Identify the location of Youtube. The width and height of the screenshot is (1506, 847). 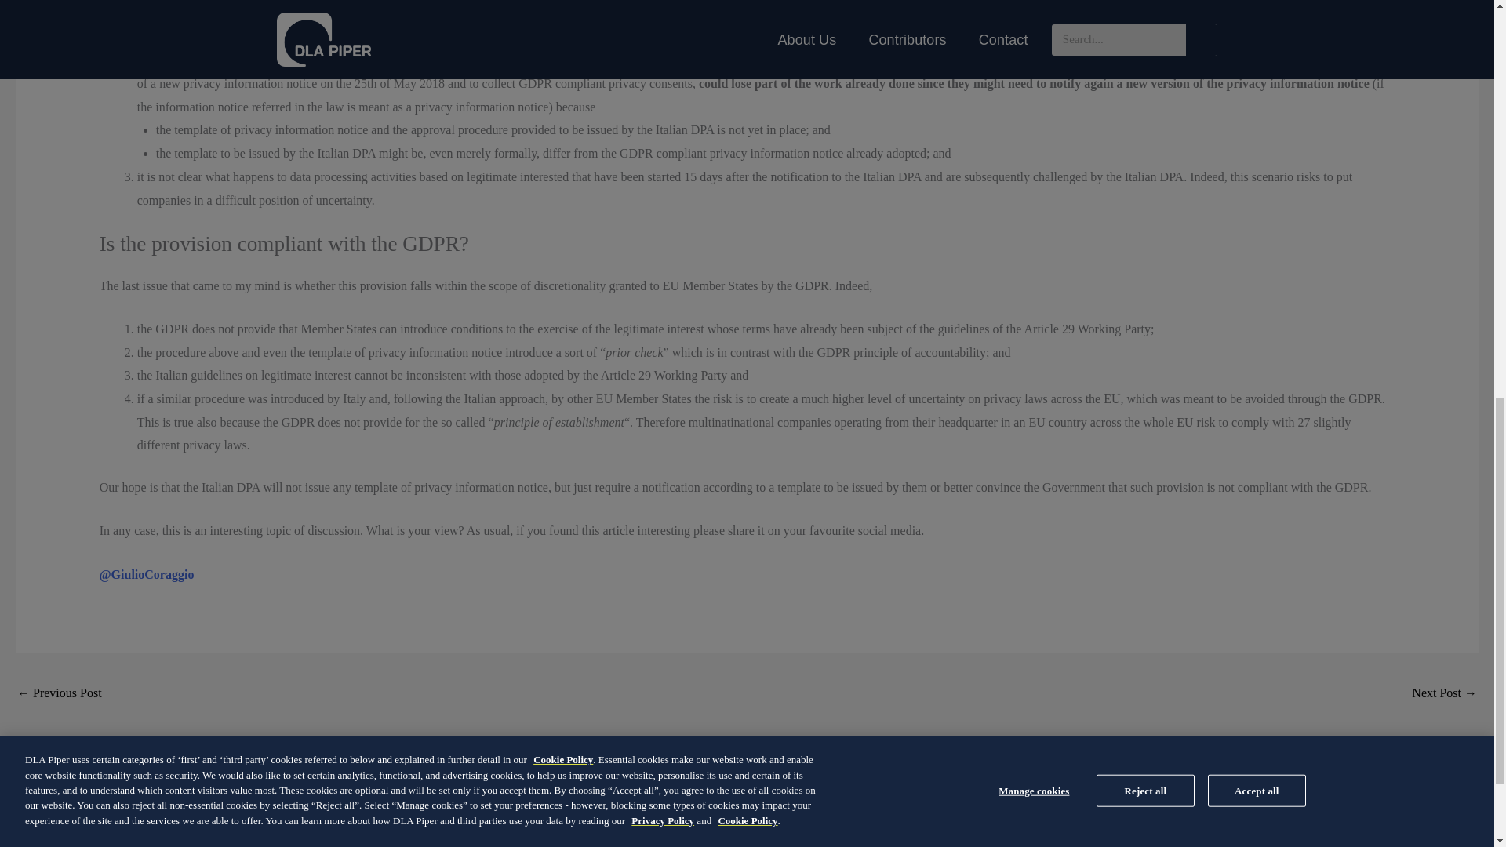
(1093, 812).